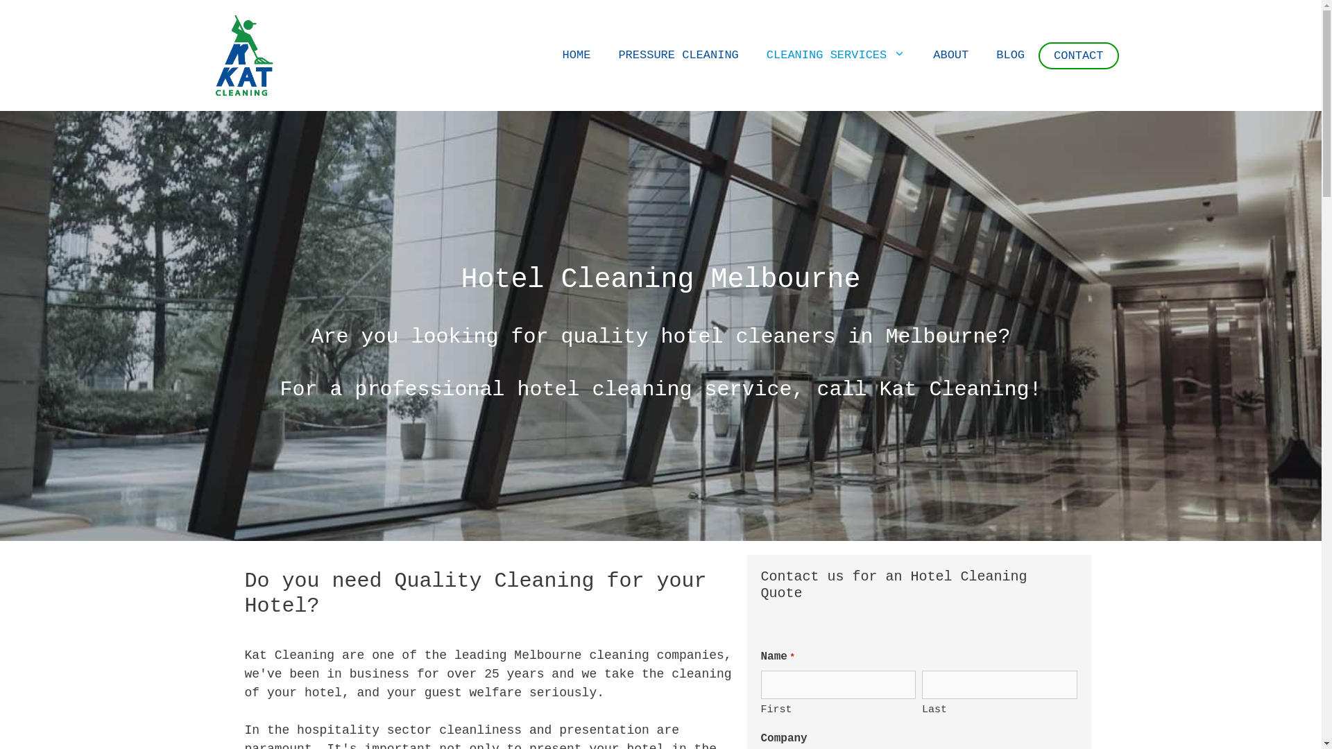 This screenshot has height=749, width=1332. What do you see at coordinates (1010, 55) in the screenshot?
I see `BLOG` at bounding box center [1010, 55].